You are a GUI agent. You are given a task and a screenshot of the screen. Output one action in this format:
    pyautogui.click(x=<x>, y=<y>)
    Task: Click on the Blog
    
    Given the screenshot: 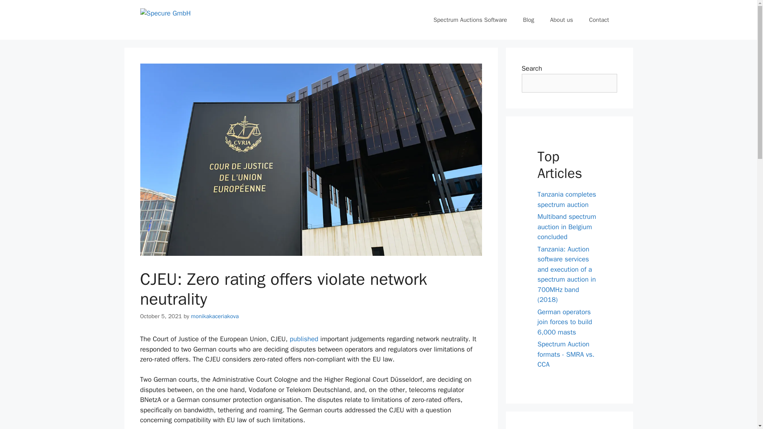 What is the action you would take?
    pyautogui.click(x=529, y=20)
    